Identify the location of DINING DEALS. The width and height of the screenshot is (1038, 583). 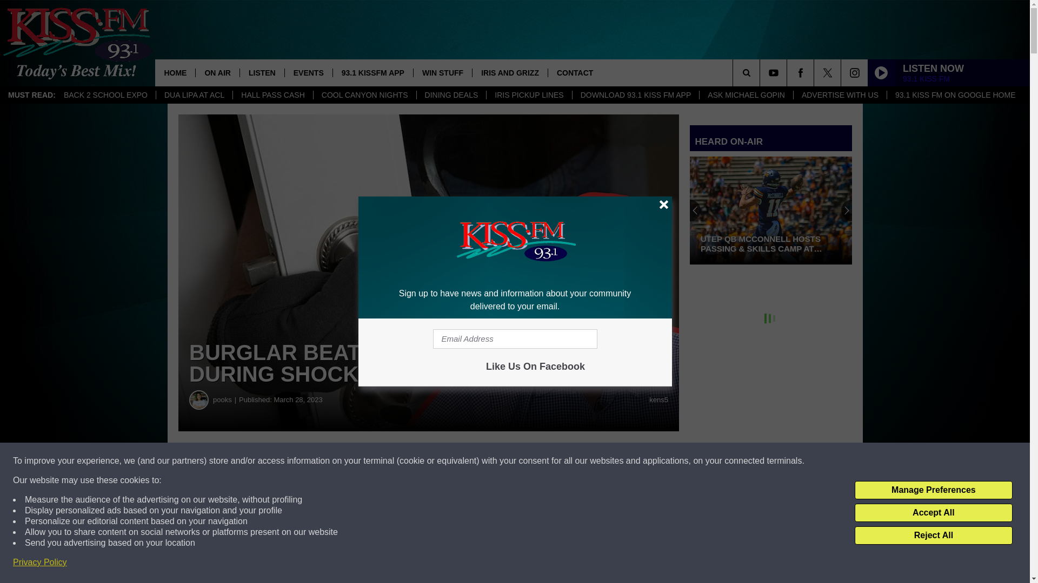
(451, 95).